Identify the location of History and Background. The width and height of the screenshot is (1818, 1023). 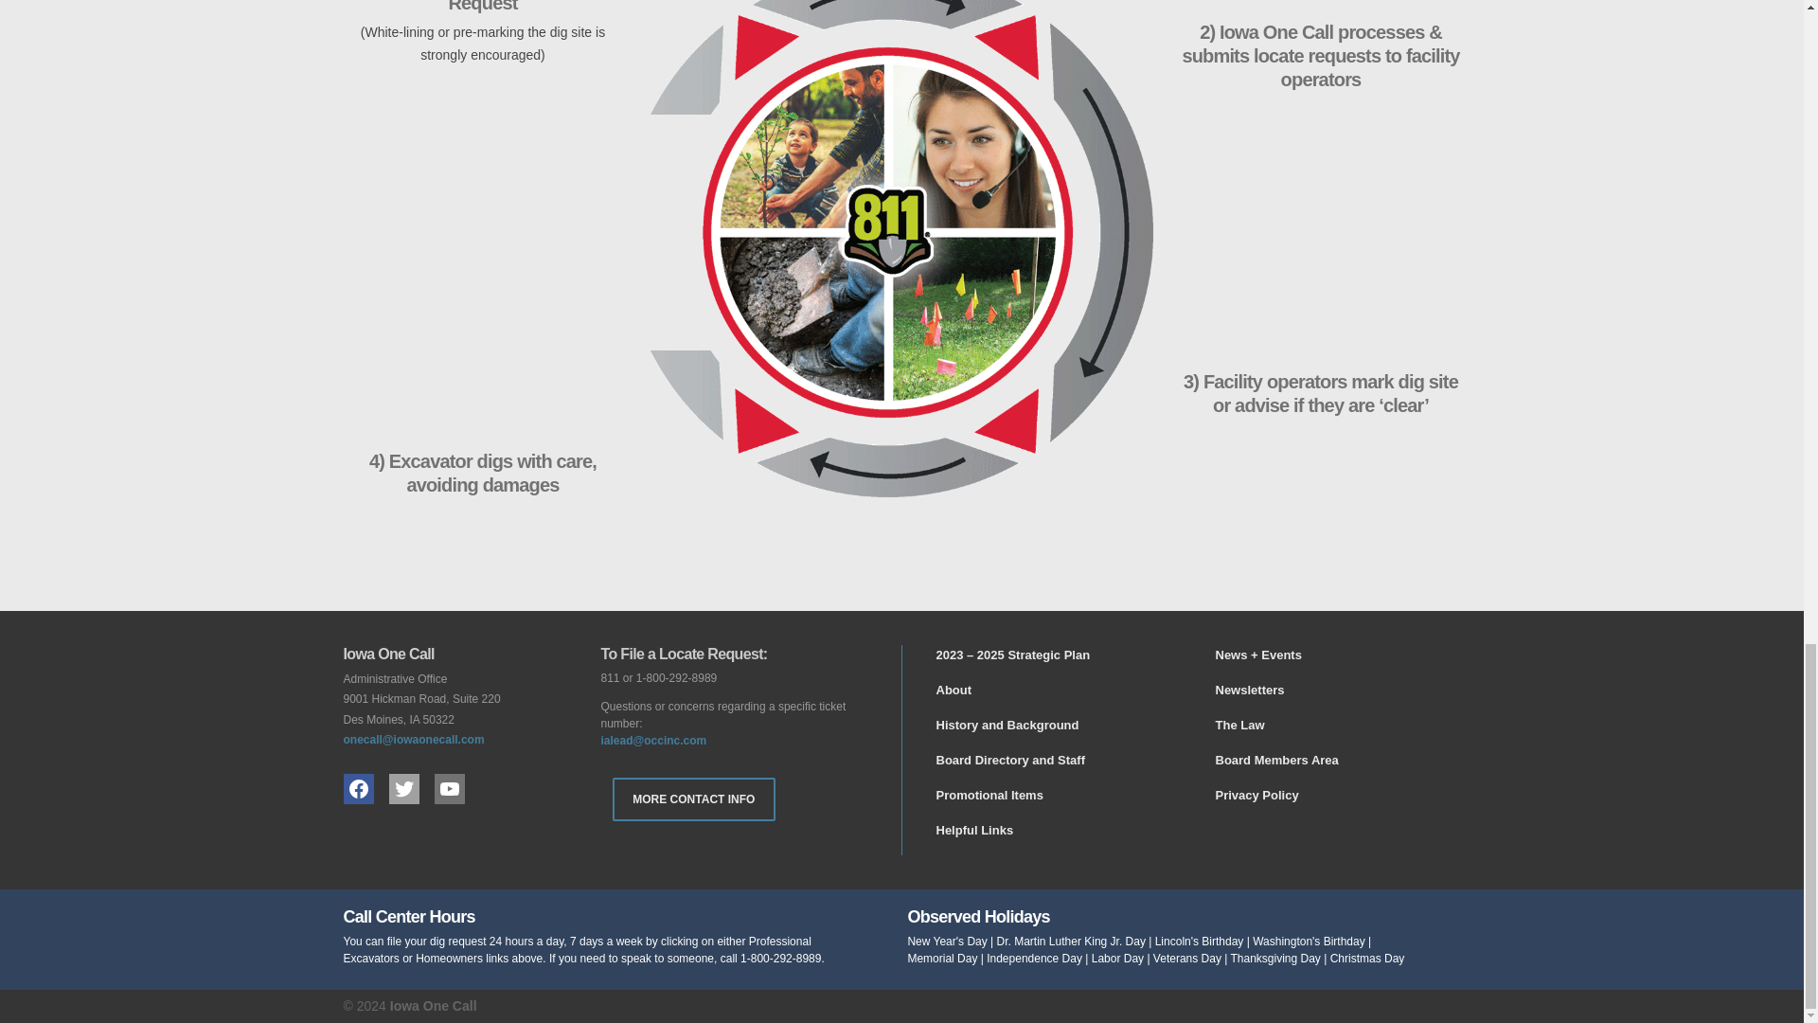
(1007, 726).